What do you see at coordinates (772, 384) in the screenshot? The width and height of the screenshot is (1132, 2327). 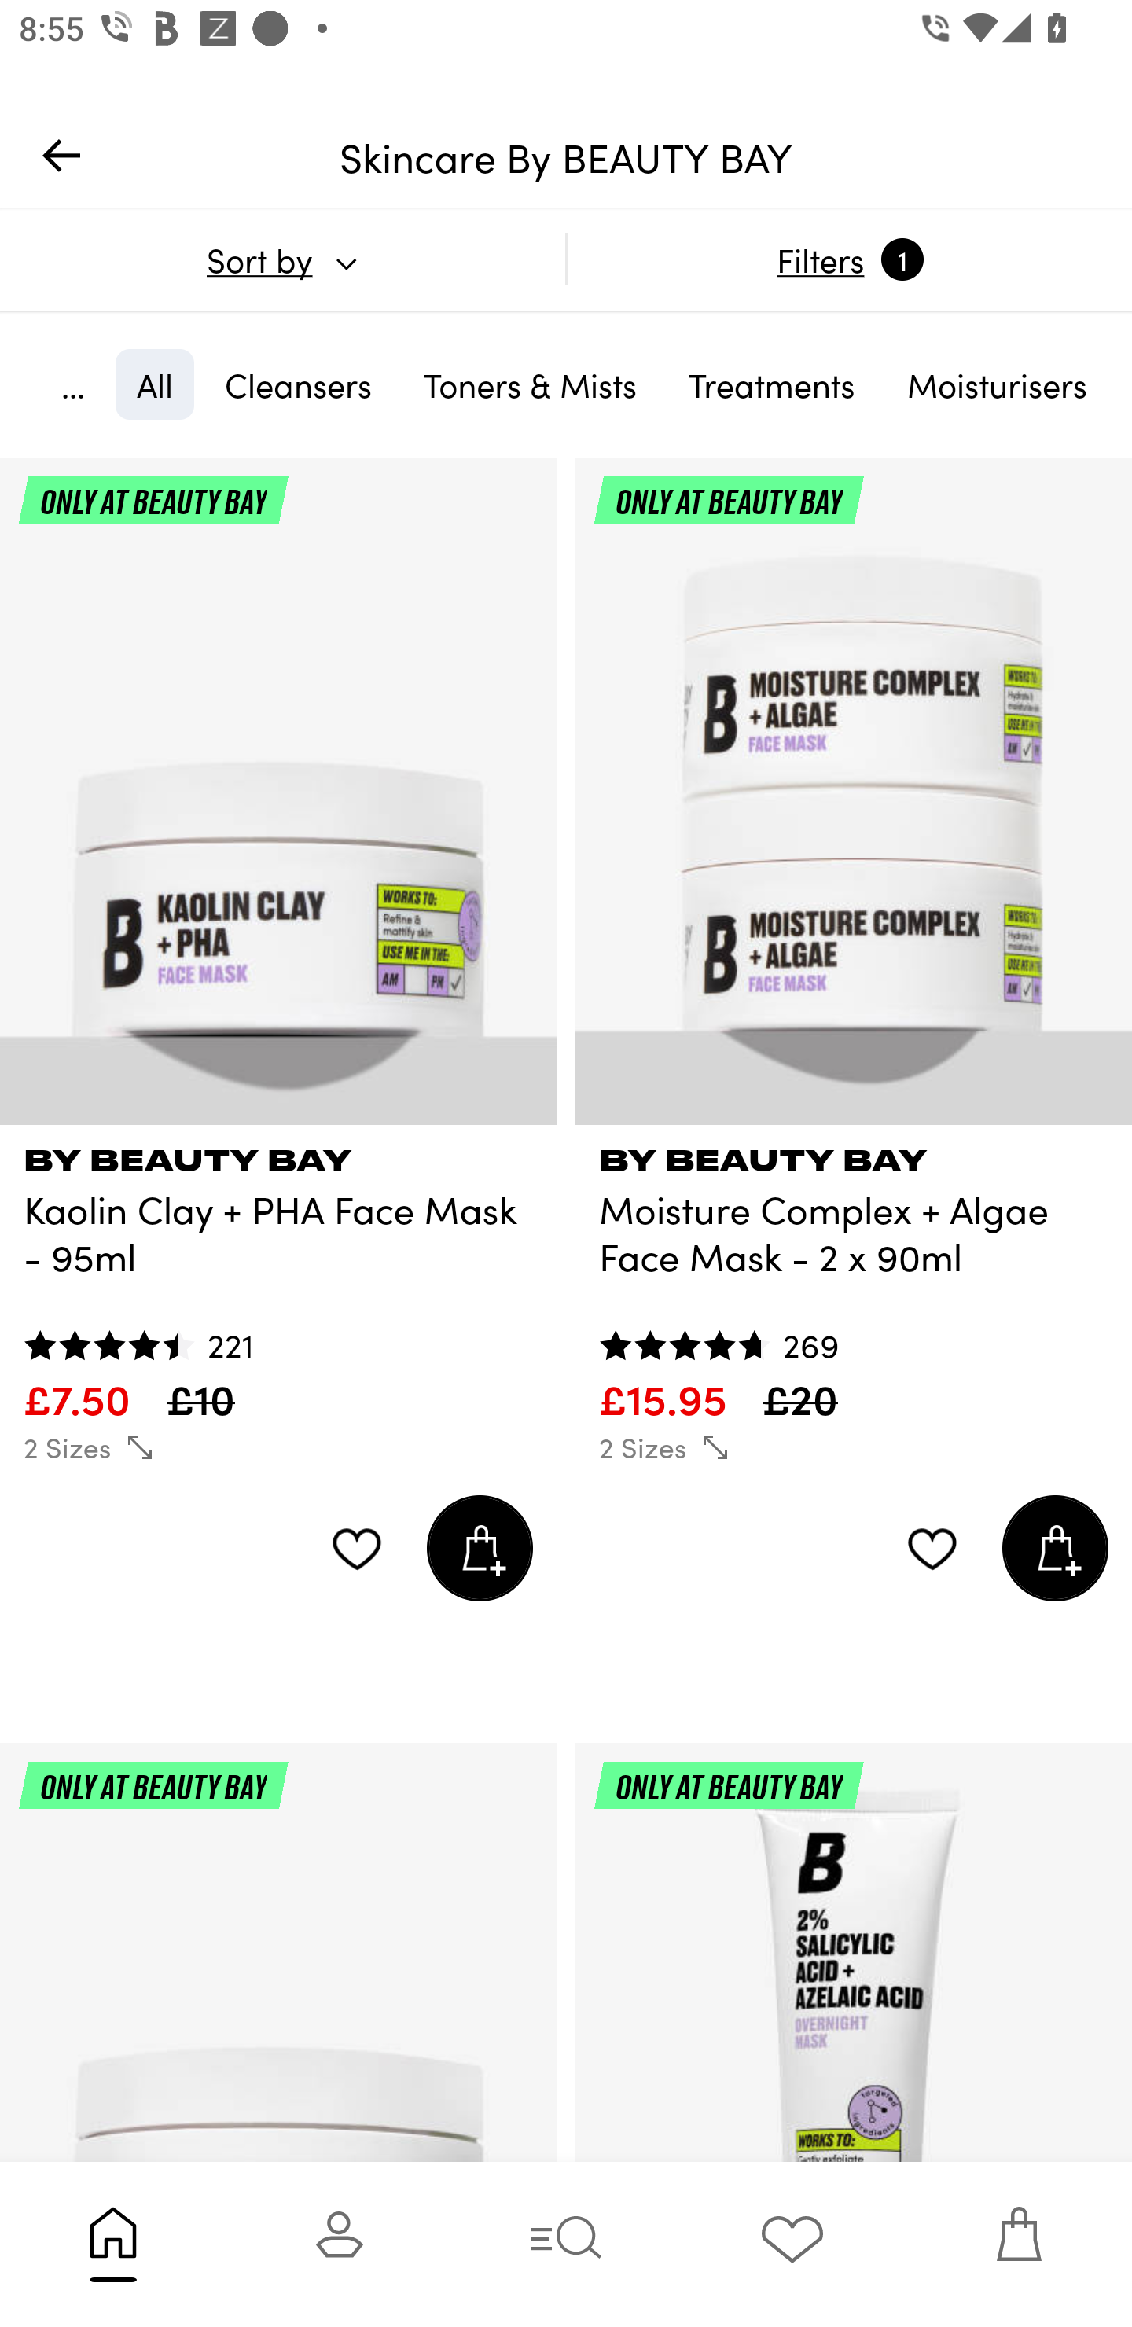 I see `Treatments` at bounding box center [772, 384].